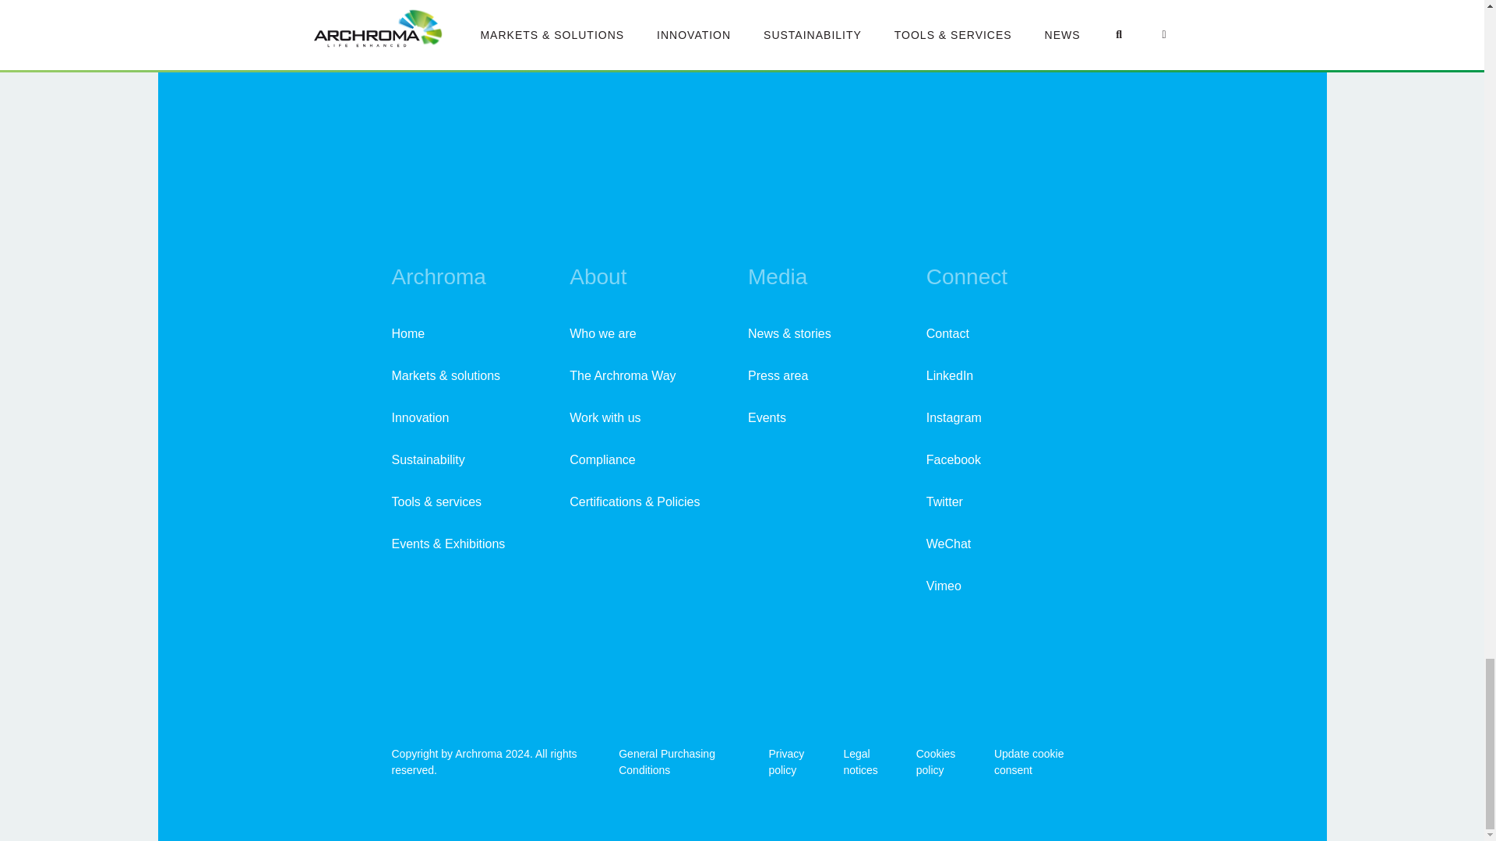  Describe the element at coordinates (603, 333) in the screenshot. I see `Who we are` at that location.